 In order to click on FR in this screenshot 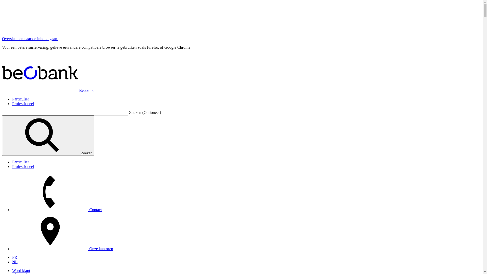, I will do `click(15, 257)`.